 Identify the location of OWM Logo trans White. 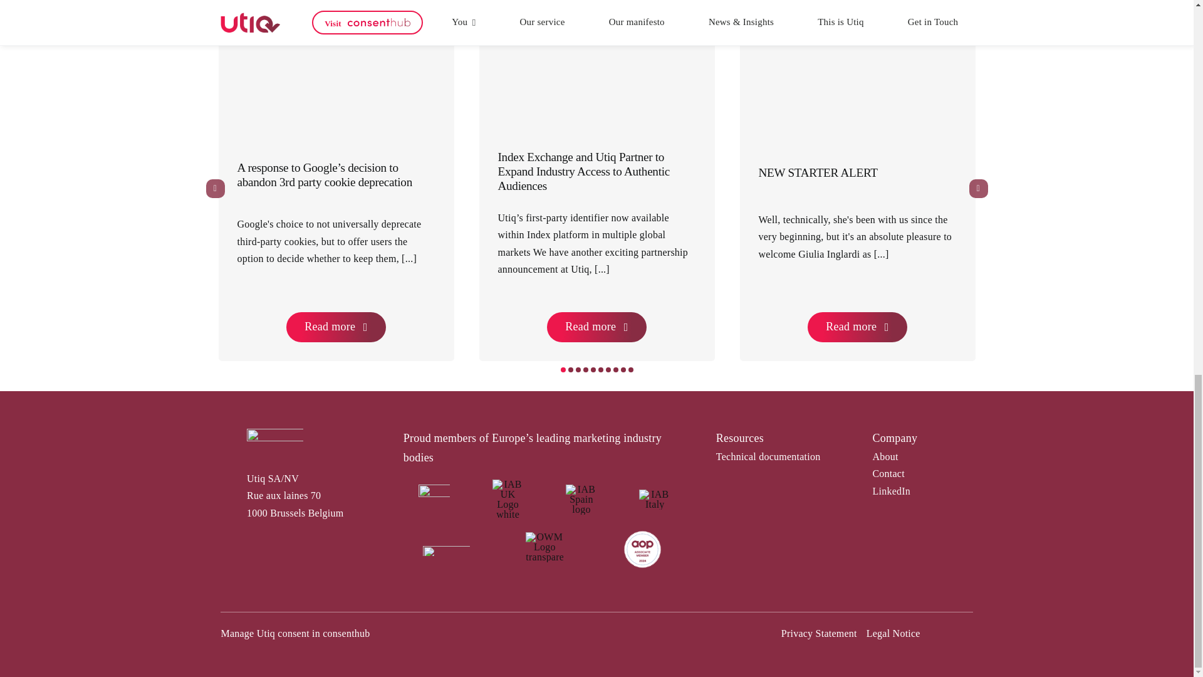
(544, 547).